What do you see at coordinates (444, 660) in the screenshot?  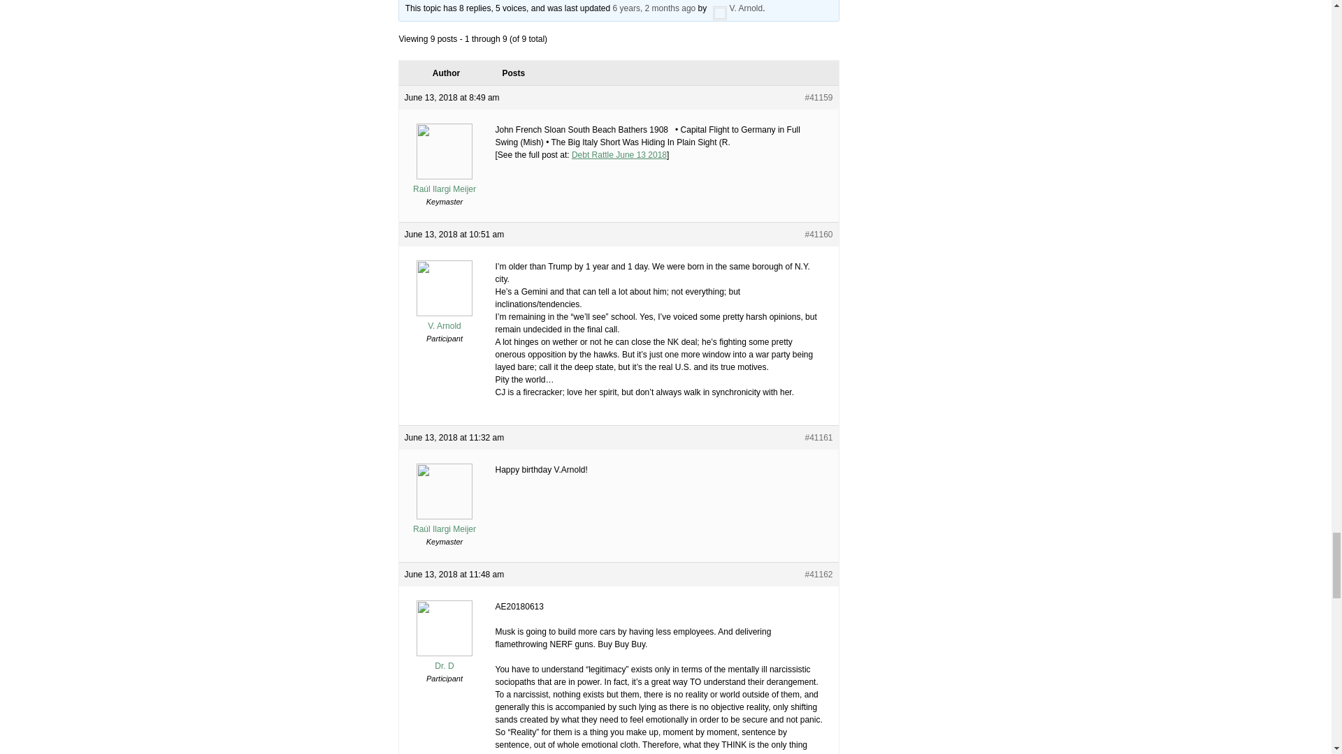 I see `View Dr. D's profile` at bounding box center [444, 660].